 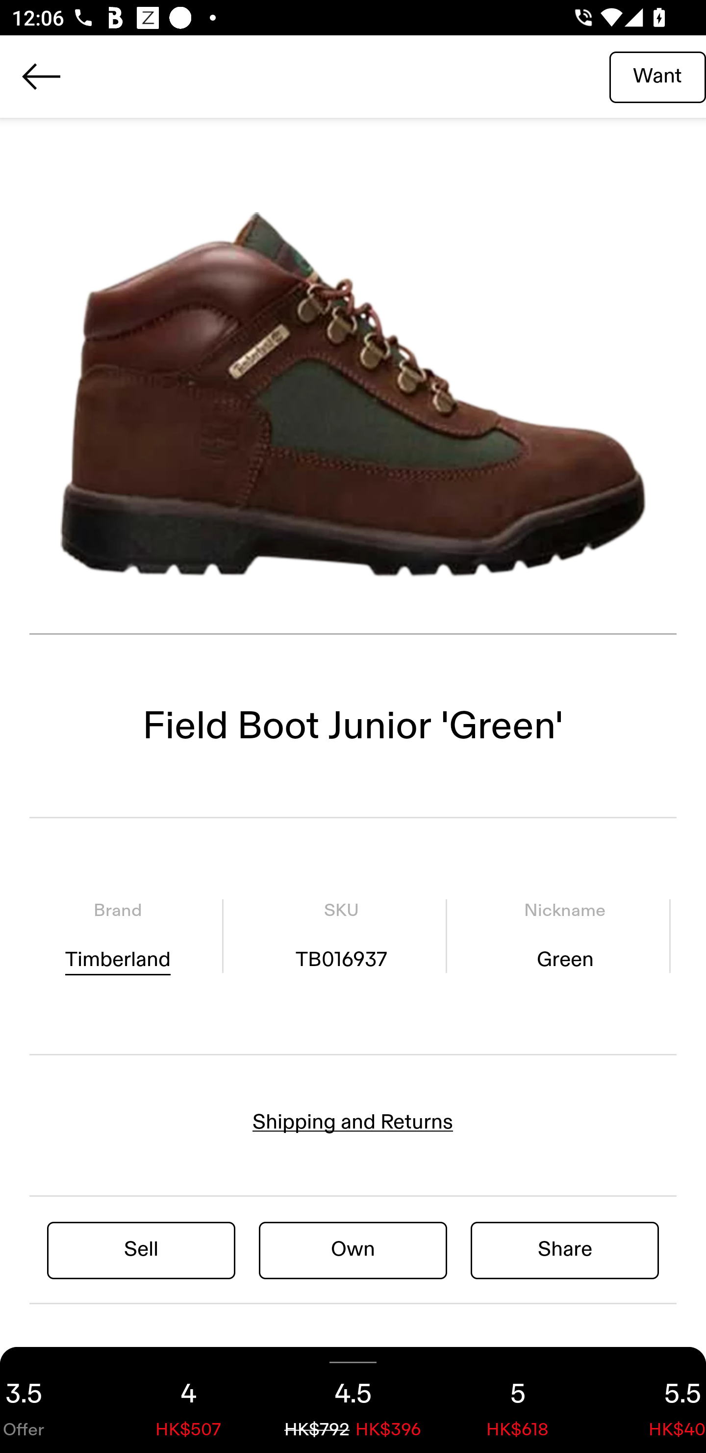 What do you see at coordinates (518, 1400) in the screenshot?
I see `5 HK$618` at bounding box center [518, 1400].